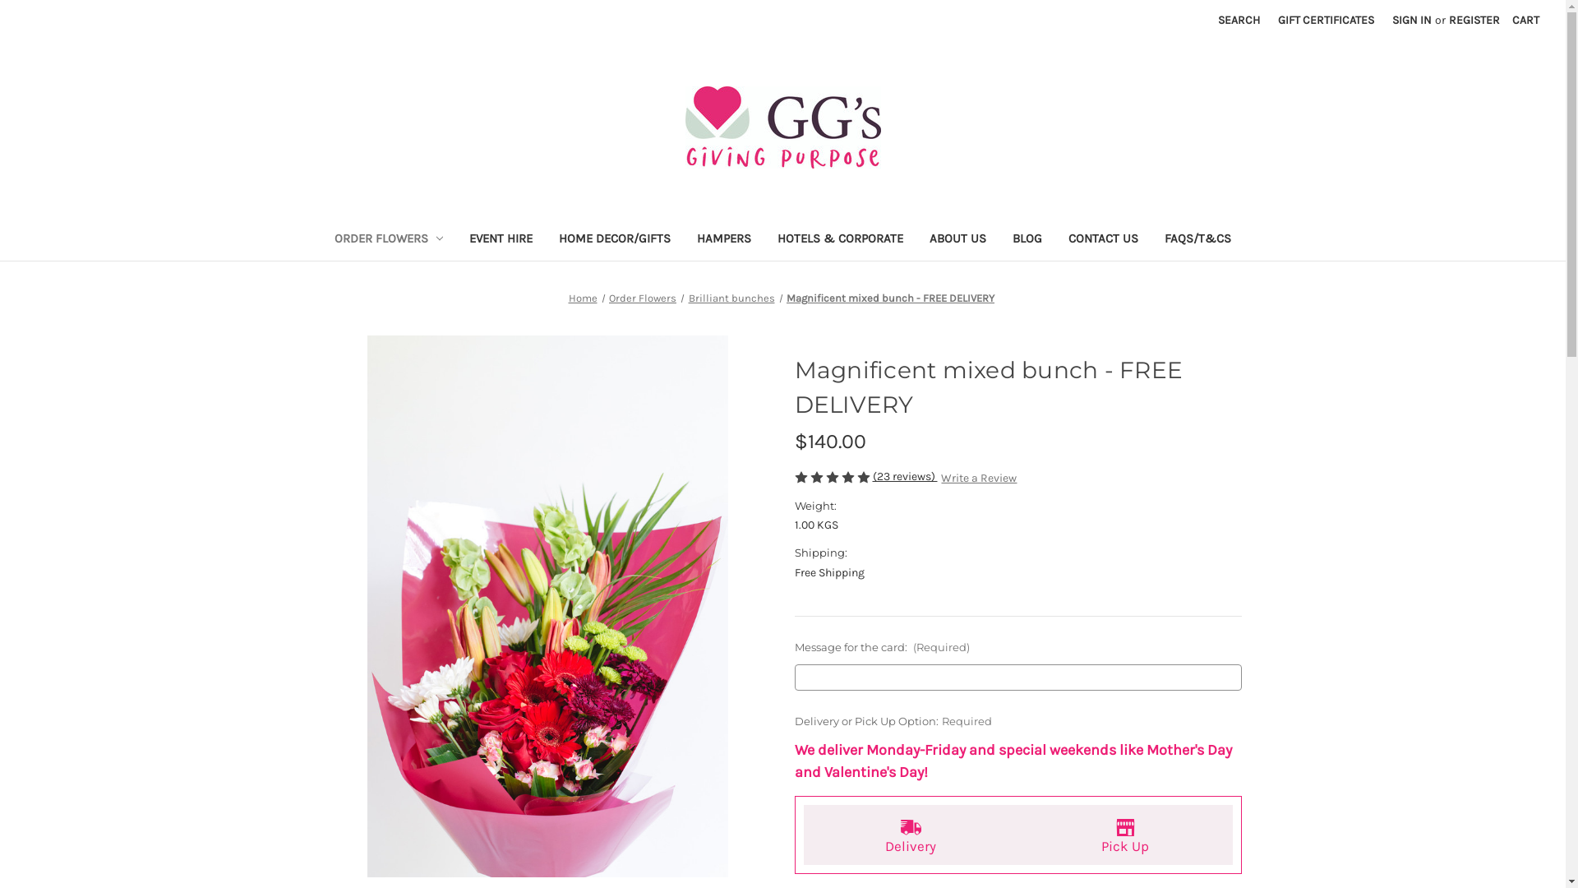 The image size is (1578, 888). What do you see at coordinates (1198, 240) in the screenshot?
I see `FAQS/T&CS` at bounding box center [1198, 240].